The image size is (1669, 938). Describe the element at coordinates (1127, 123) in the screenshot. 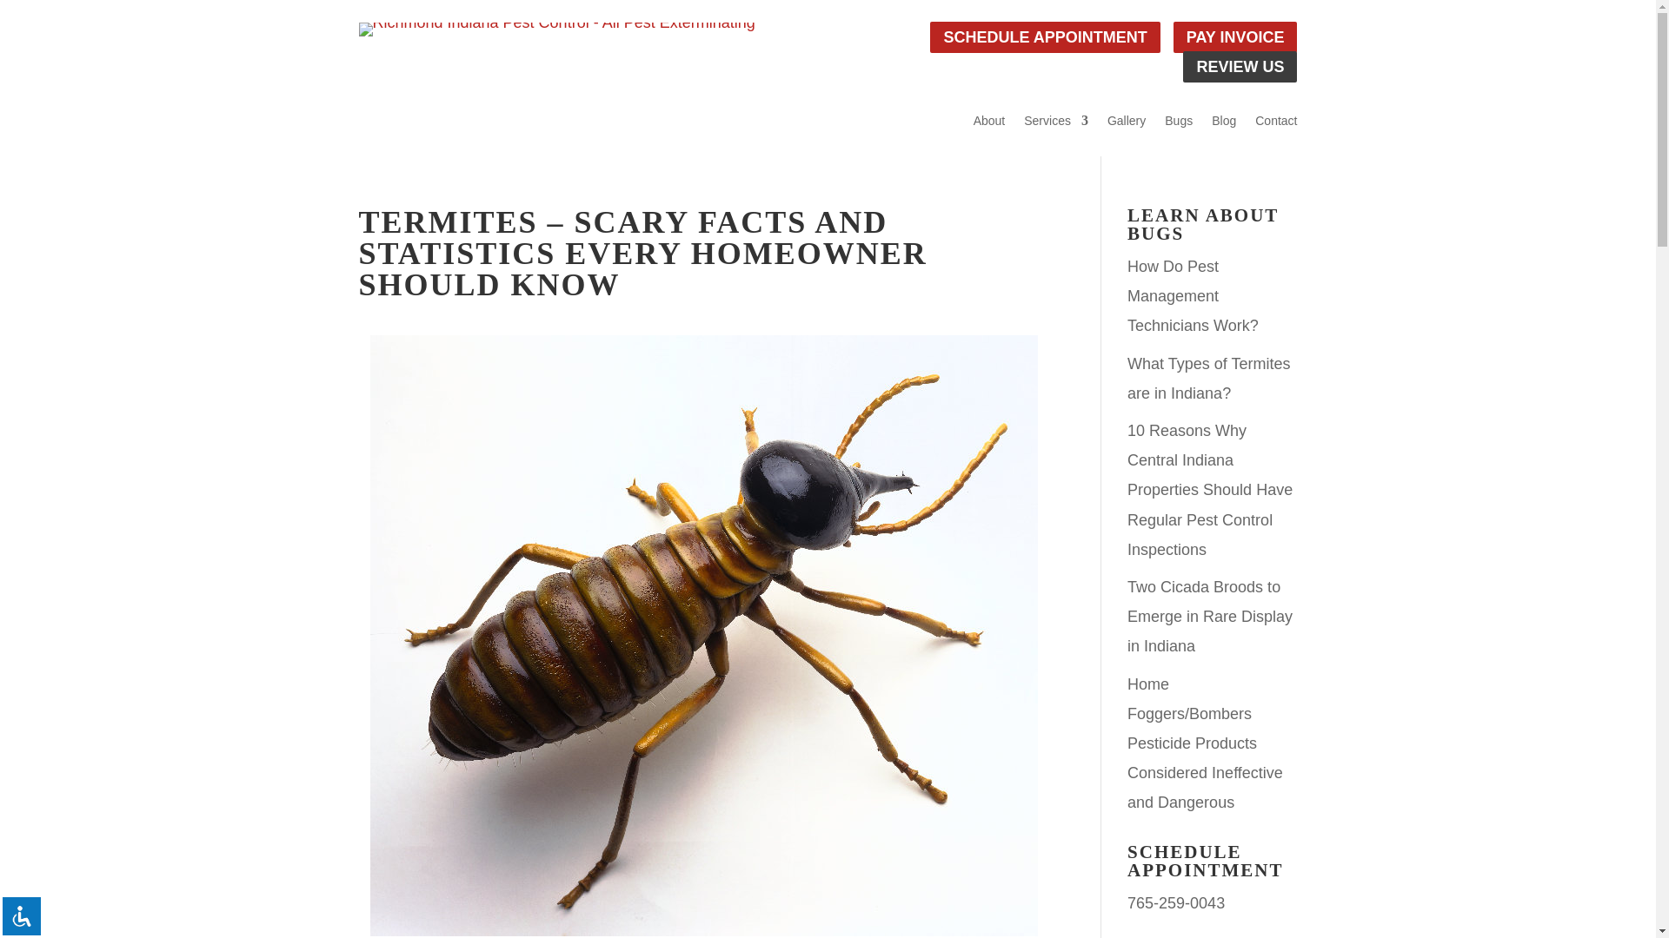

I see `Gallery` at that location.